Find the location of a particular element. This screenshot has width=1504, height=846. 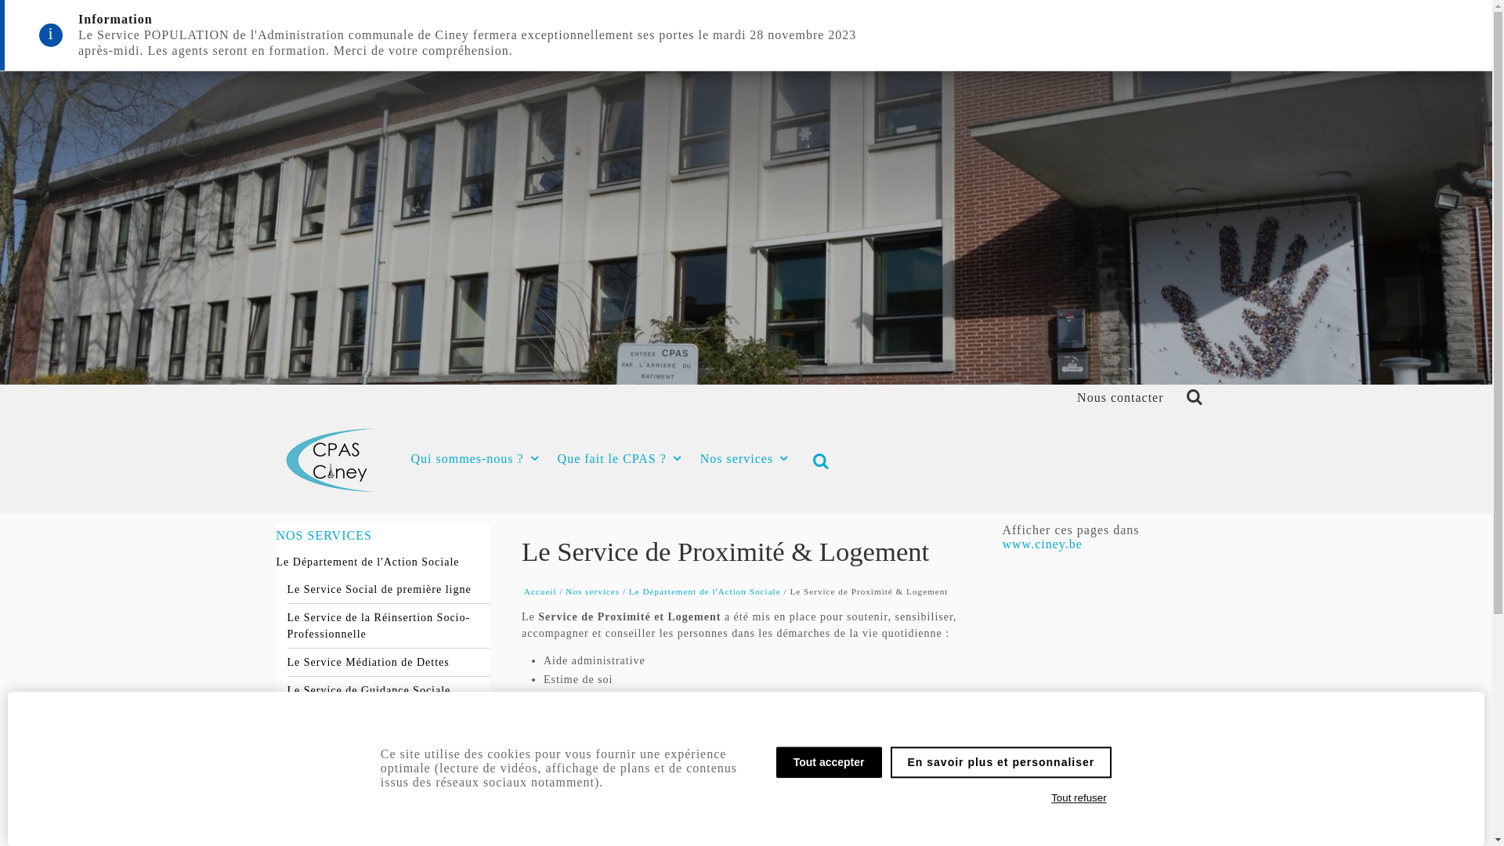

La Maison citoyenne de Ciney is located at coordinates (616, 810).